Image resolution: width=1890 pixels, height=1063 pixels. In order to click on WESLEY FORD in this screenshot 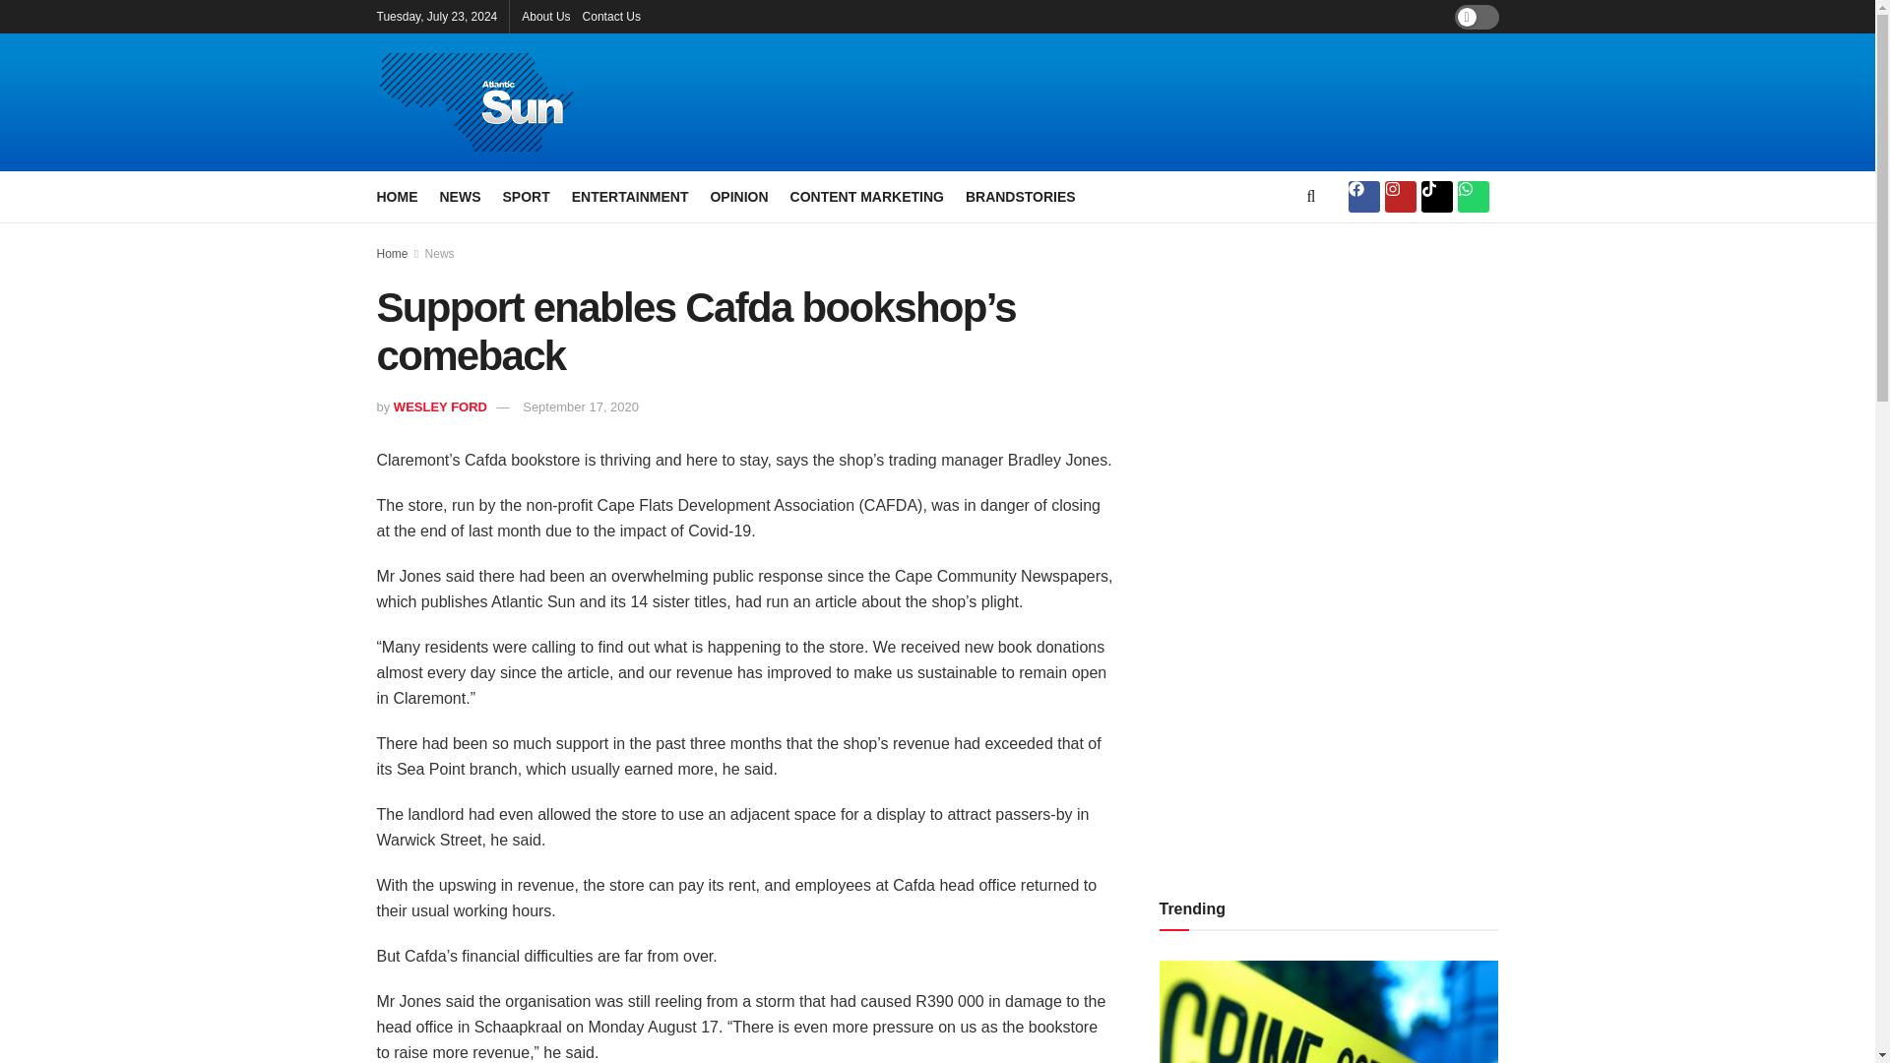, I will do `click(440, 407)`.